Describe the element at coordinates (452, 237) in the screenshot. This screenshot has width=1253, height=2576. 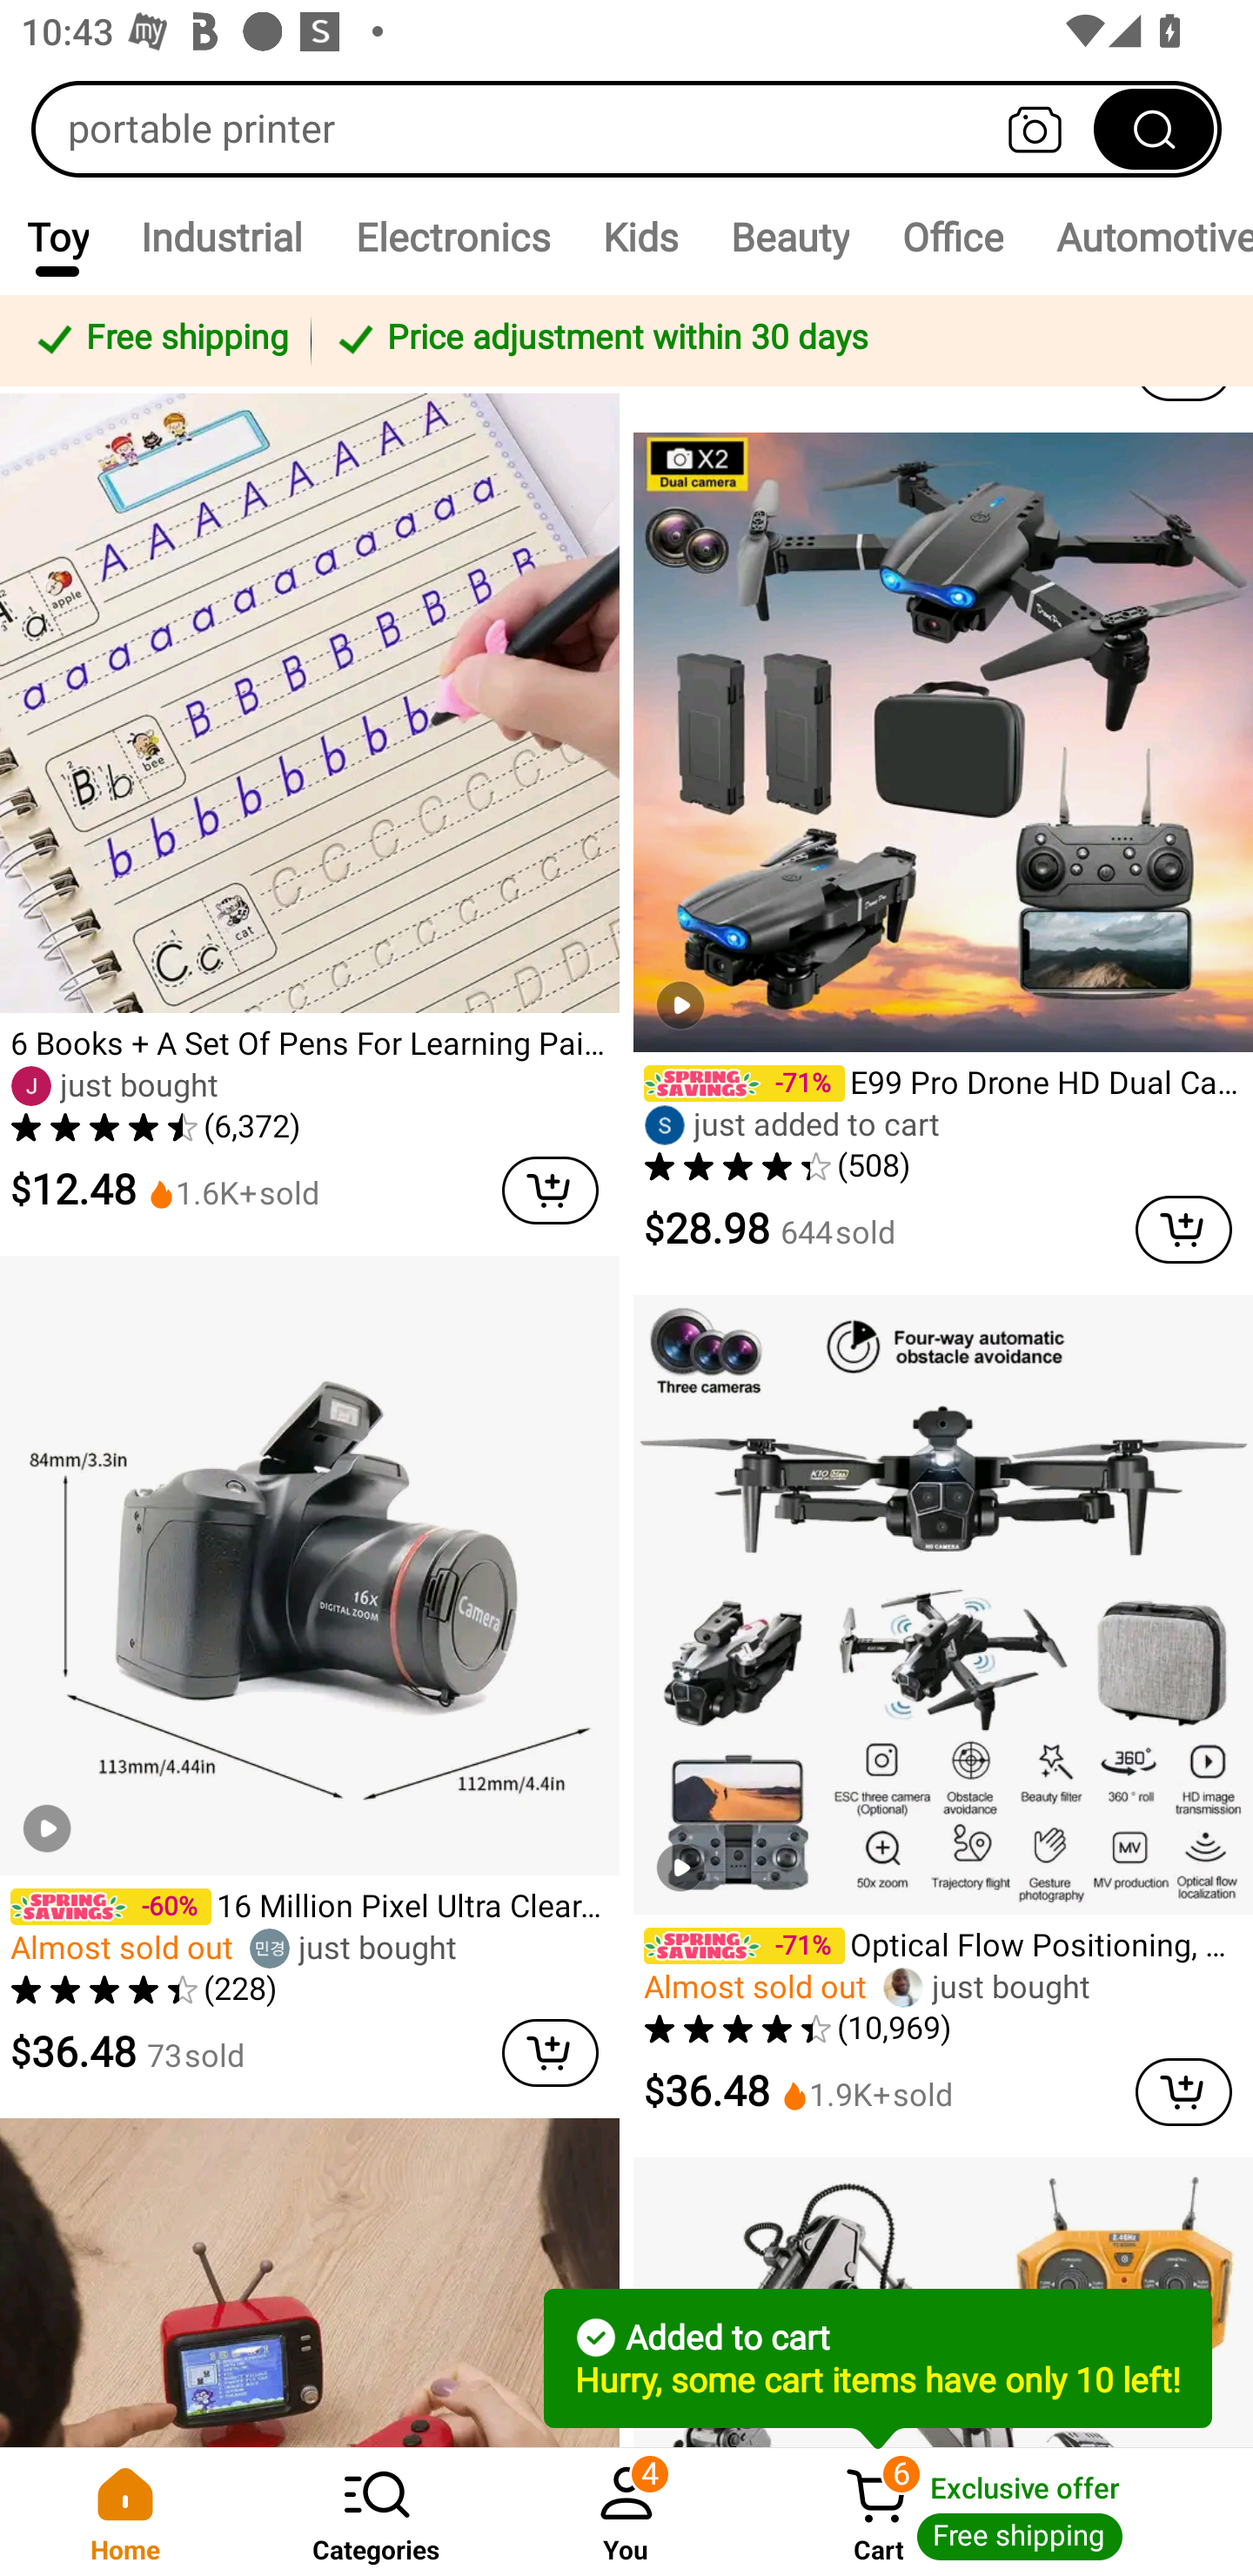
I see `Electronics` at that location.